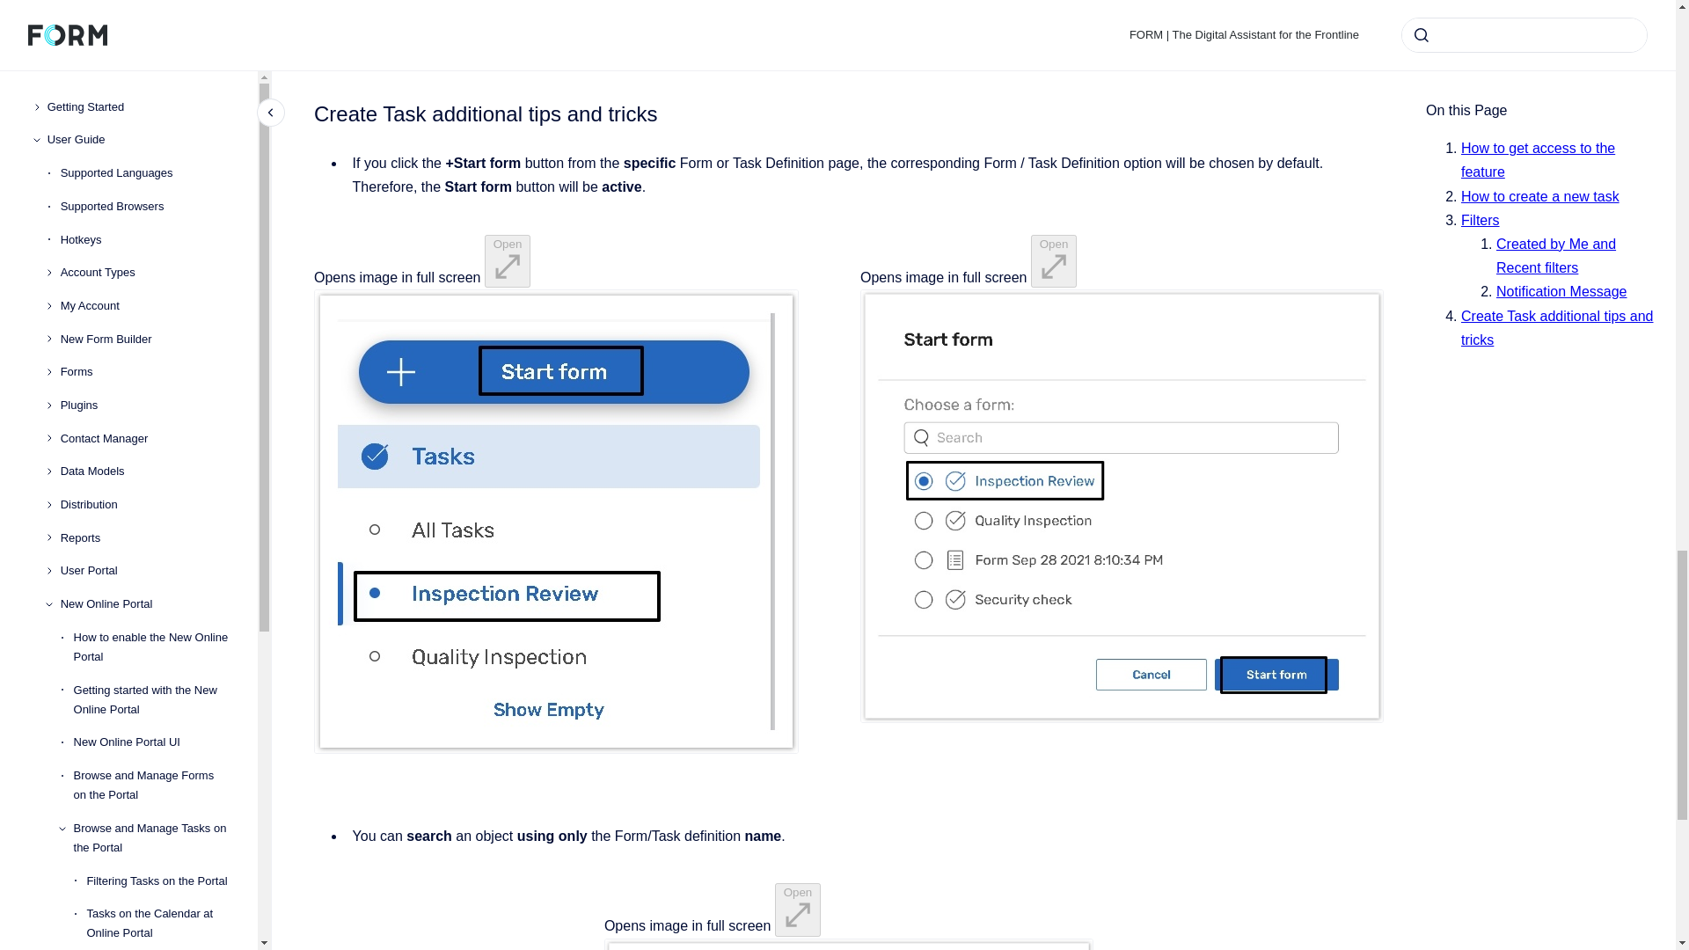 The image size is (1689, 950). I want to click on Copy to clipboard, so click(306, 112).